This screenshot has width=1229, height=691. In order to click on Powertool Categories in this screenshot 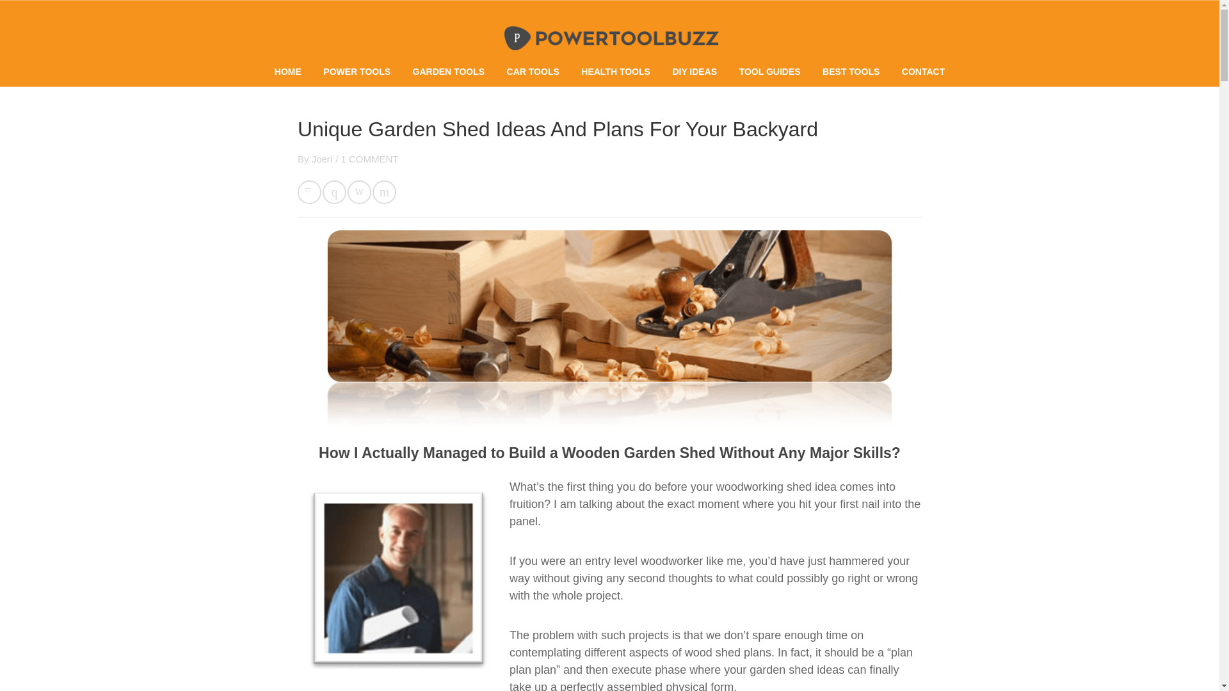, I will do `click(357, 71)`.